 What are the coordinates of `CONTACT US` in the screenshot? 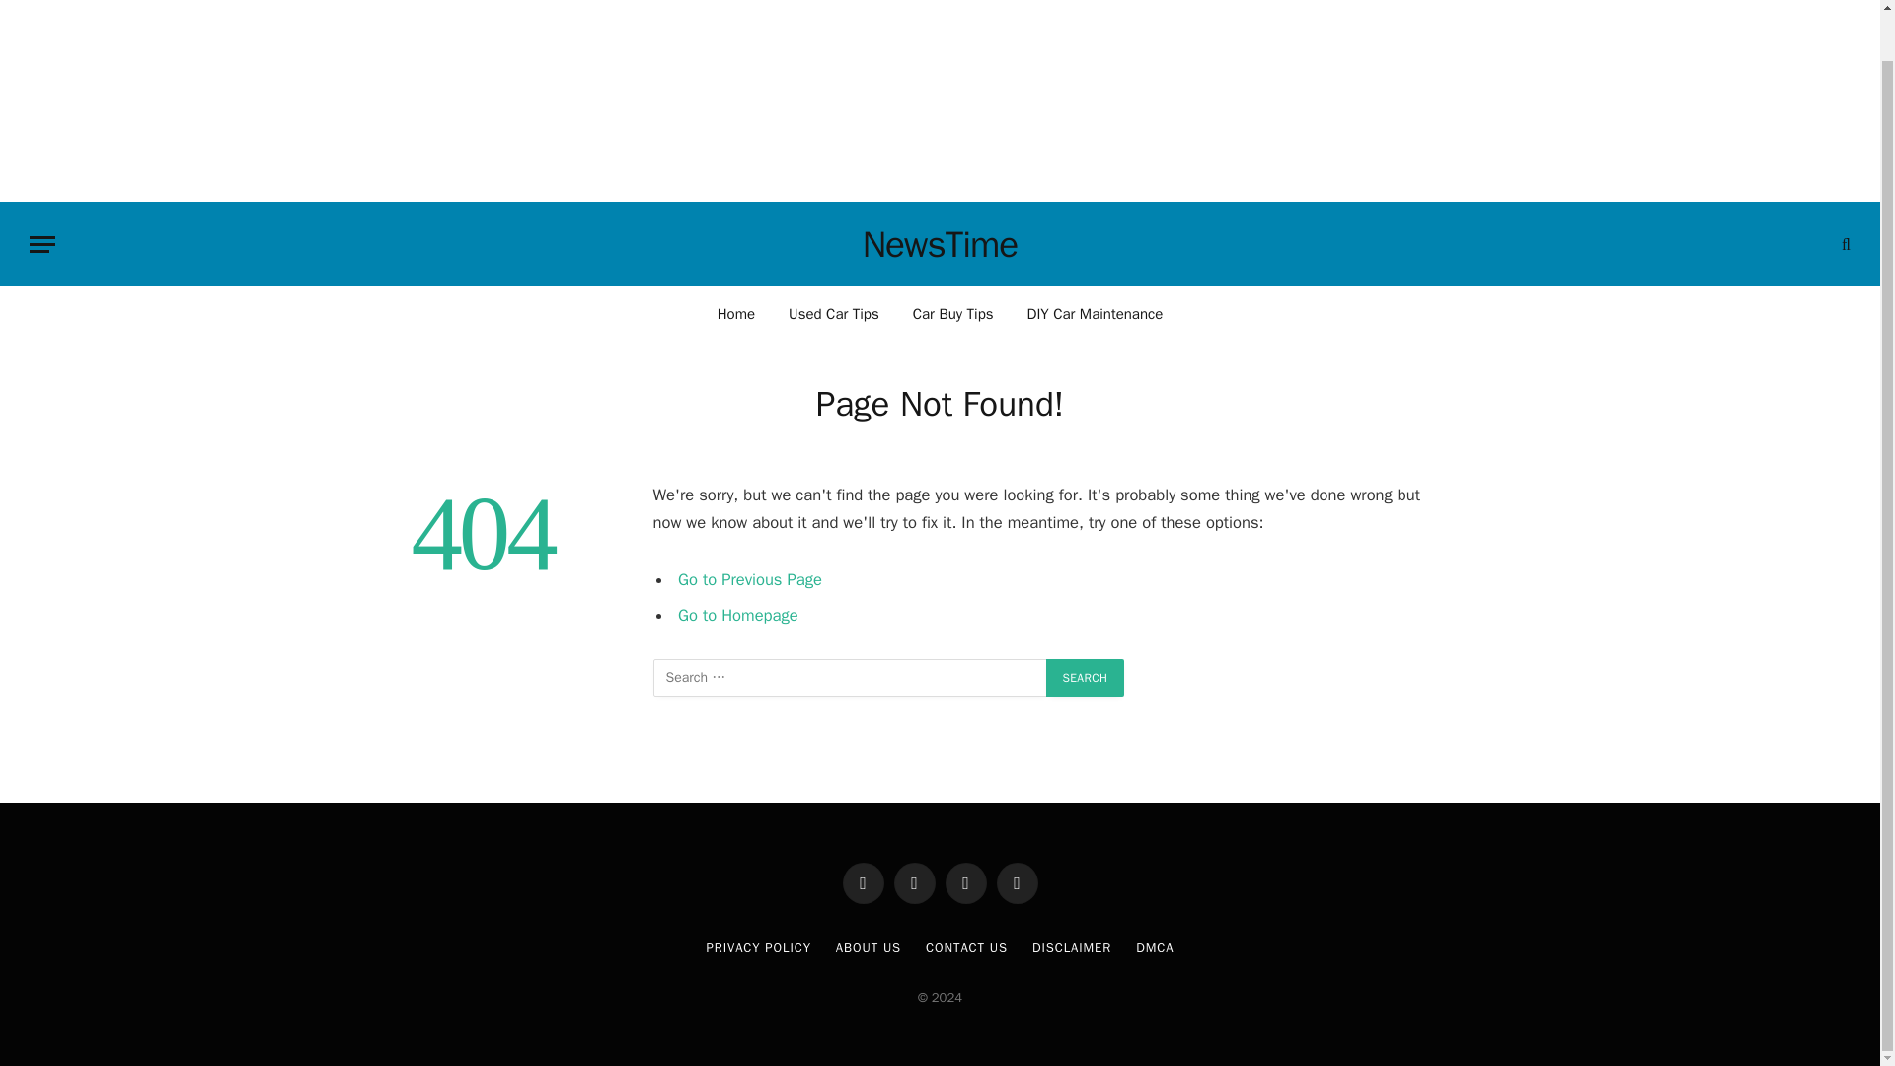 It's located at (967, 947).